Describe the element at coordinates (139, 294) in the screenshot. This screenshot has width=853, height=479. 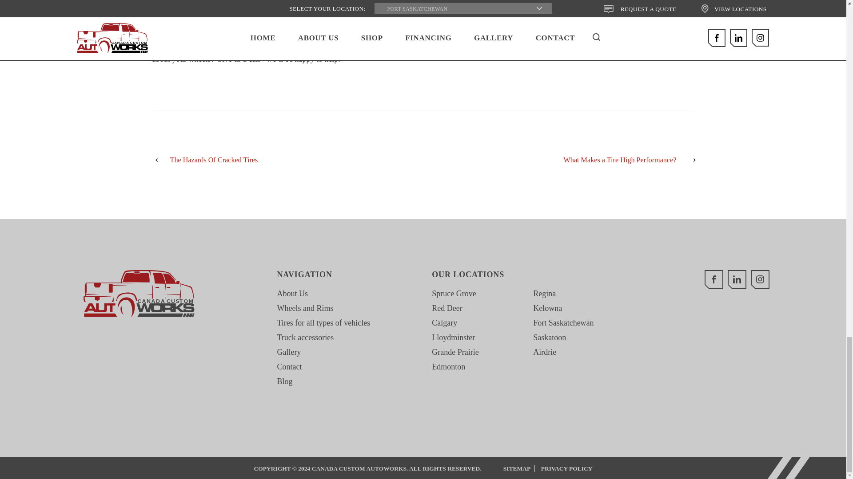
I see `About Us` at that location.